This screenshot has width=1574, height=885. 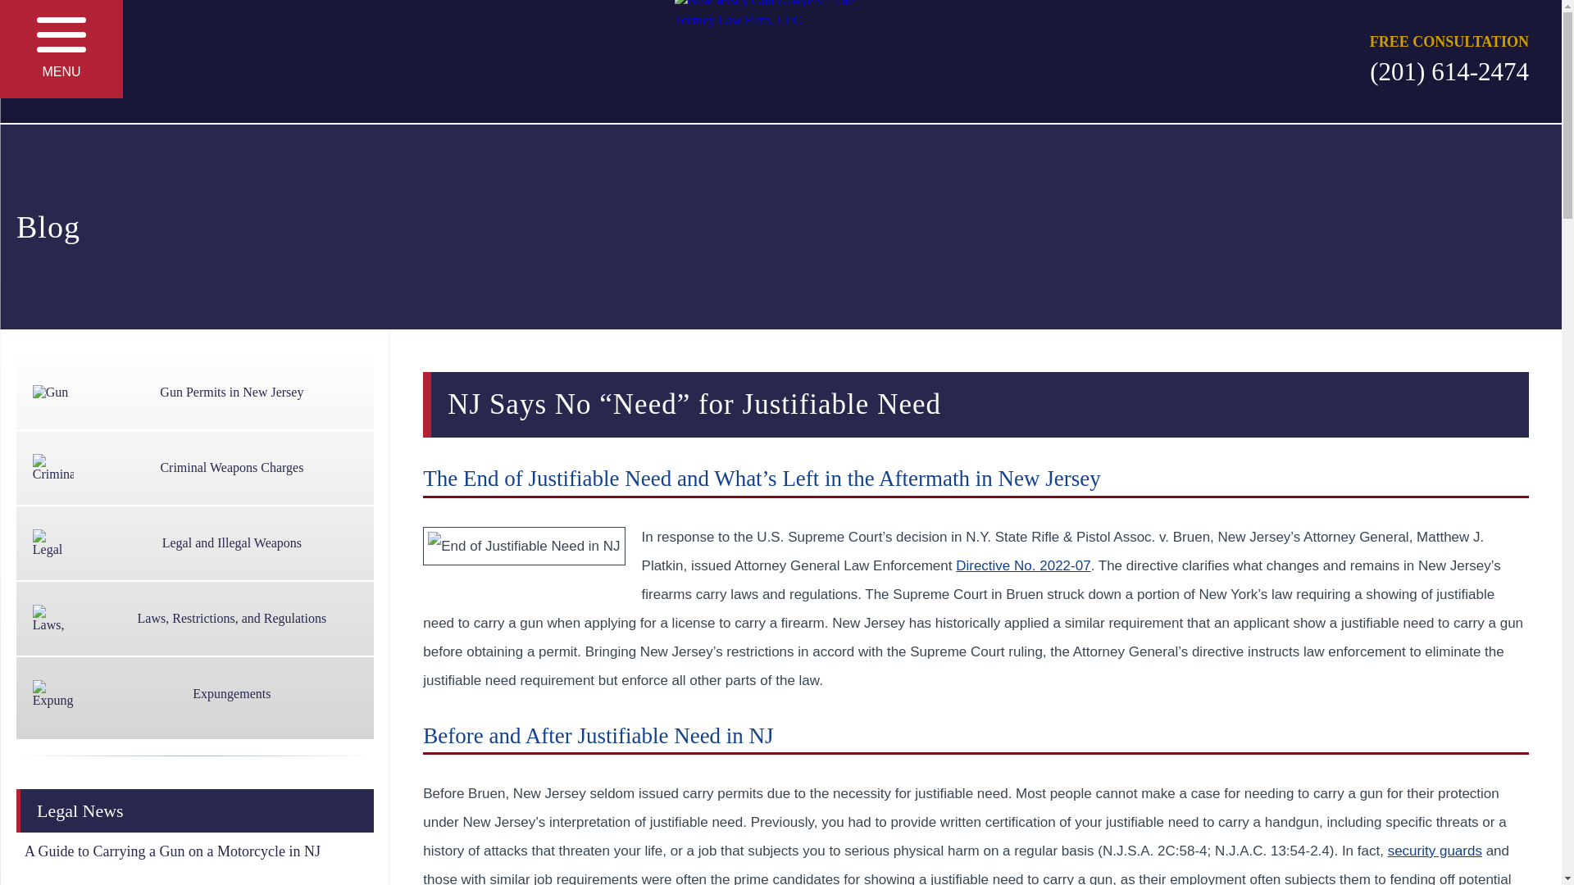 What do you see at coordinates (195, 467) in the screenshot?
I see `Criminal Weapons Charges` at bounding box center [195, 467].